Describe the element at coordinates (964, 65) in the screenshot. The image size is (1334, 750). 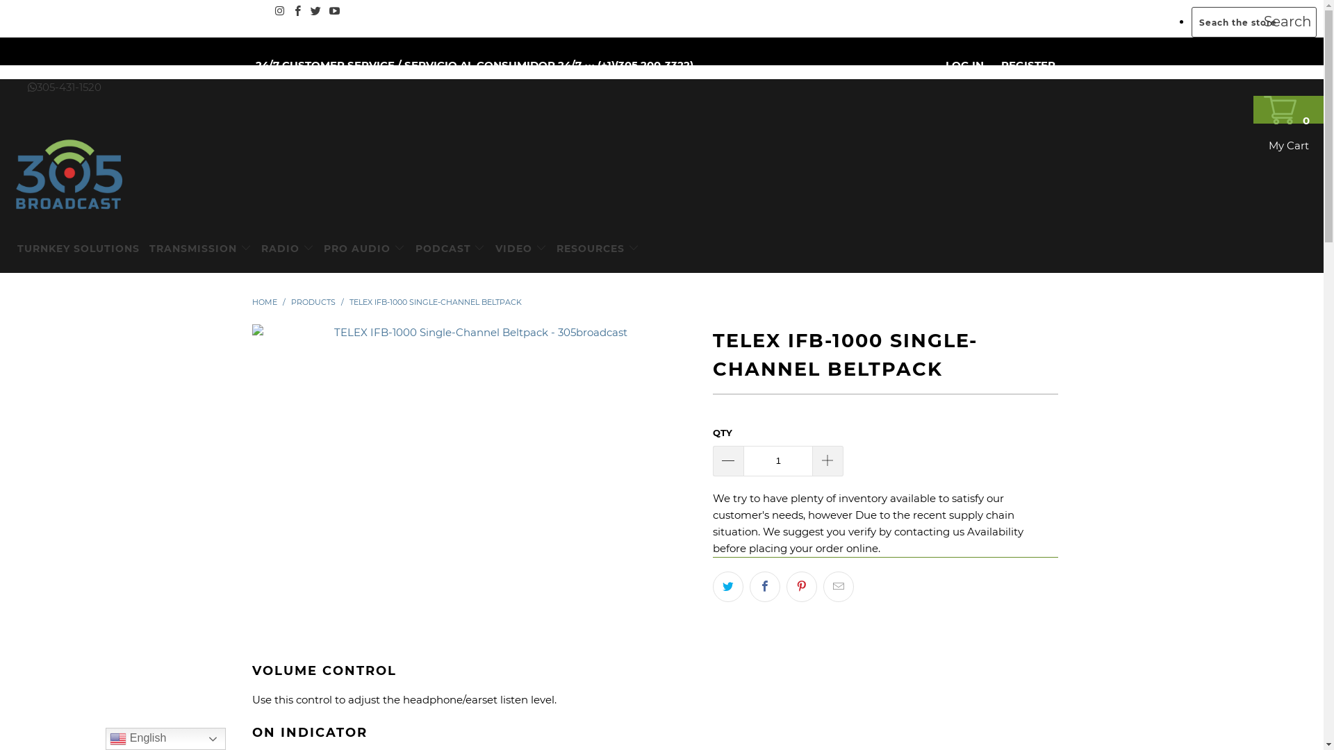
I see `LOG IN` at that location.